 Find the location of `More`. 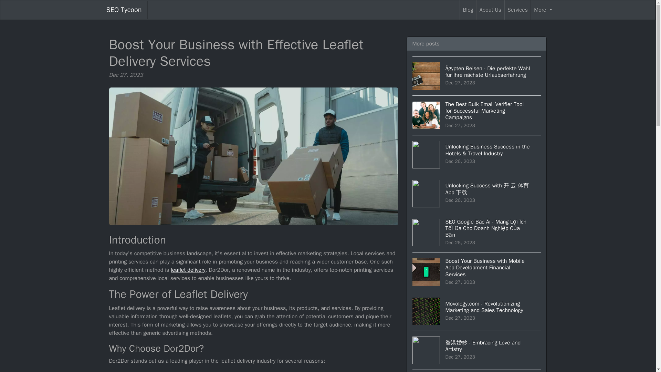

More is located at coordinates (543, 10).